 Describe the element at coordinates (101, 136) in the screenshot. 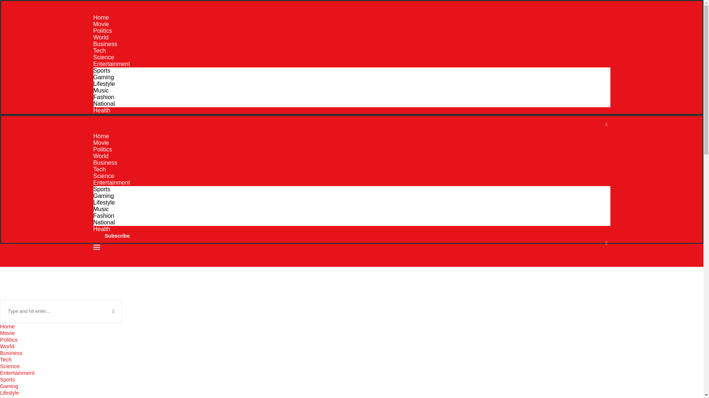

I see `Home` at that location.